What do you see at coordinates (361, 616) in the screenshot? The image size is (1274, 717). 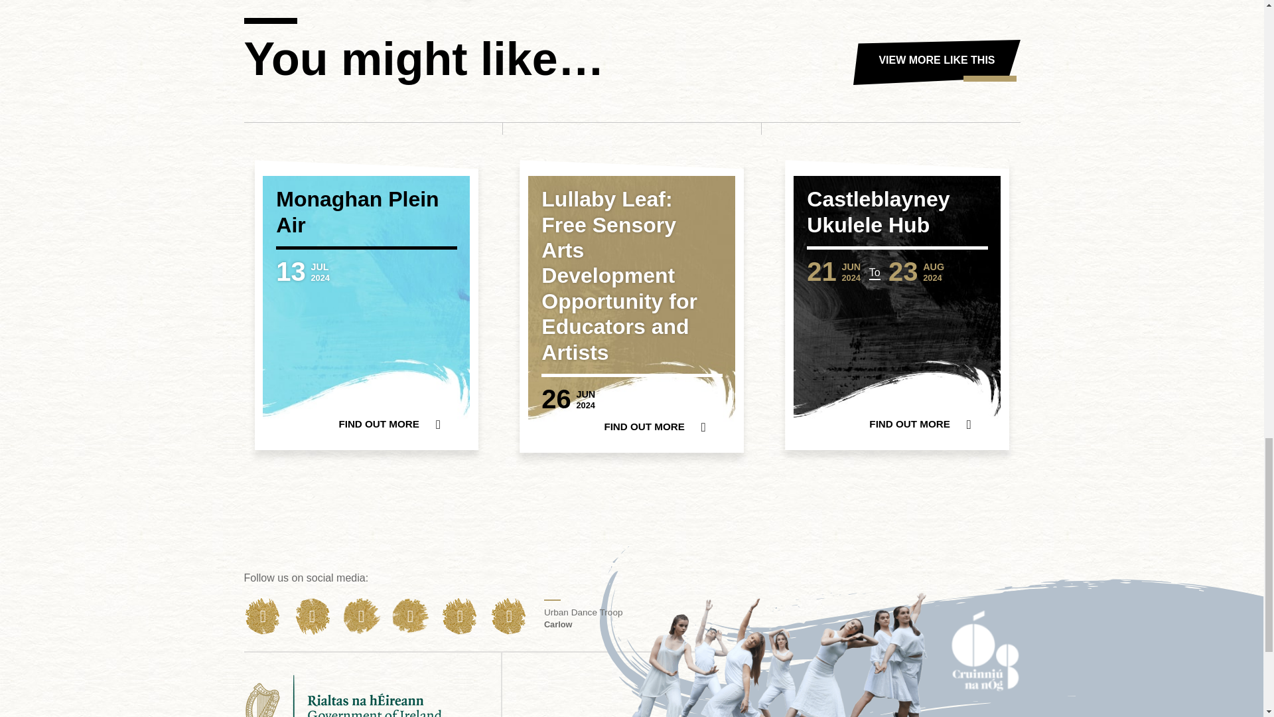 I see `Twitter` at bounding box center [361, 616].